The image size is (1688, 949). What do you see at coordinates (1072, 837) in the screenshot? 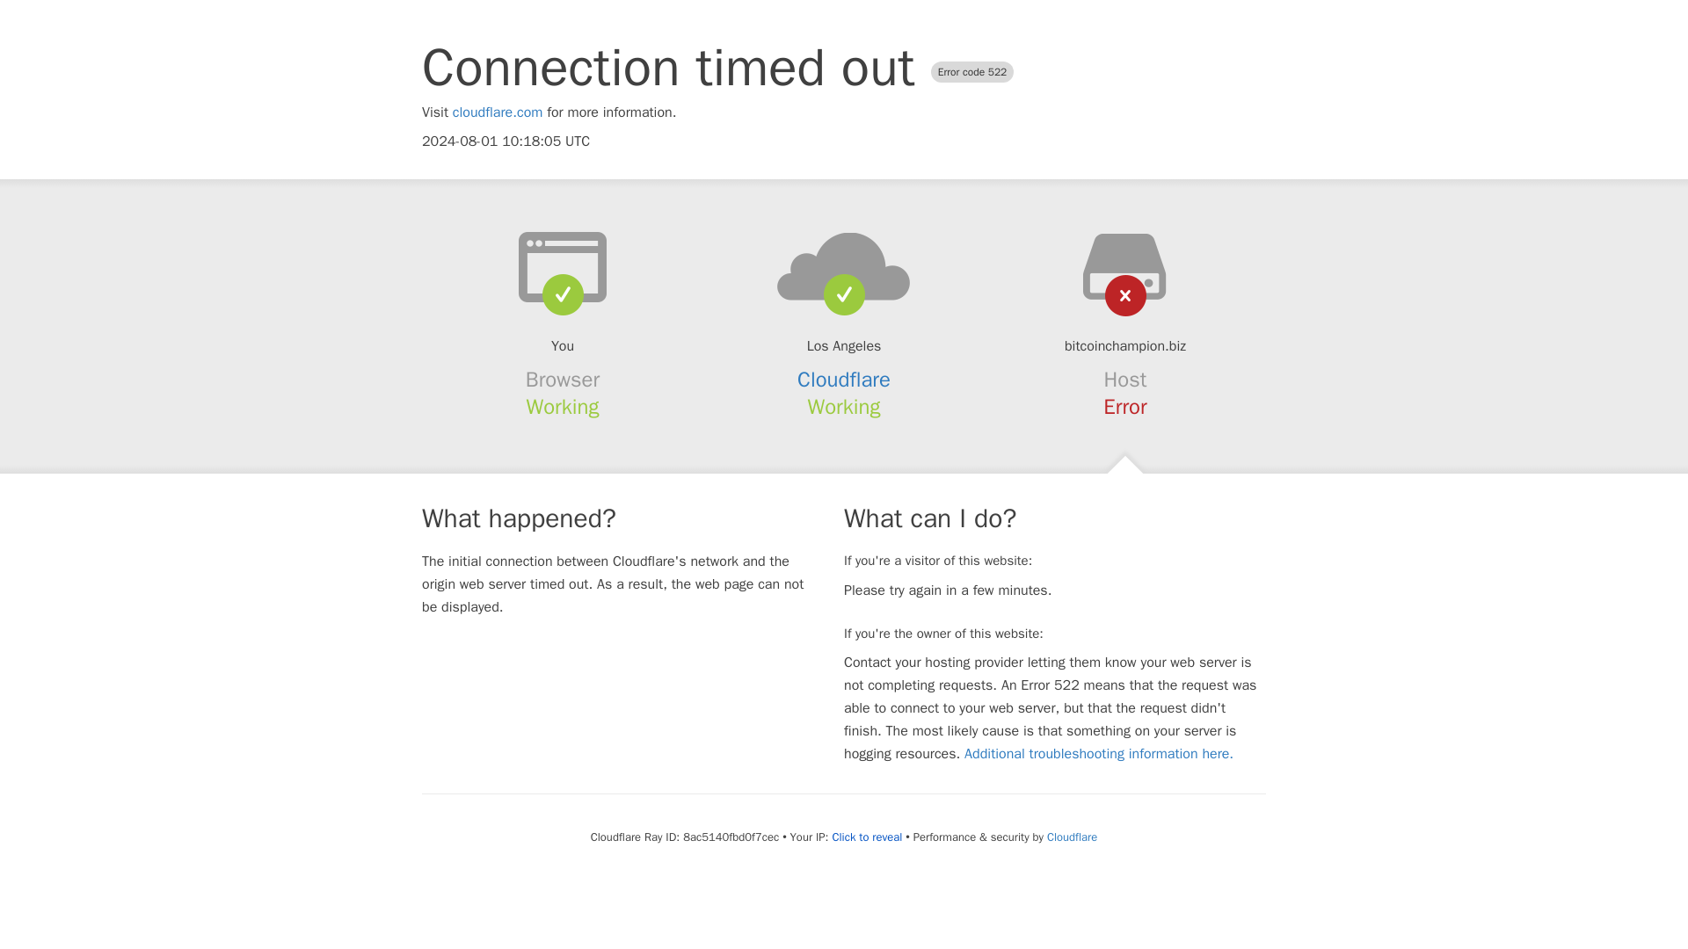
I see `Cloudflare` at bounding box center [1072, 837].